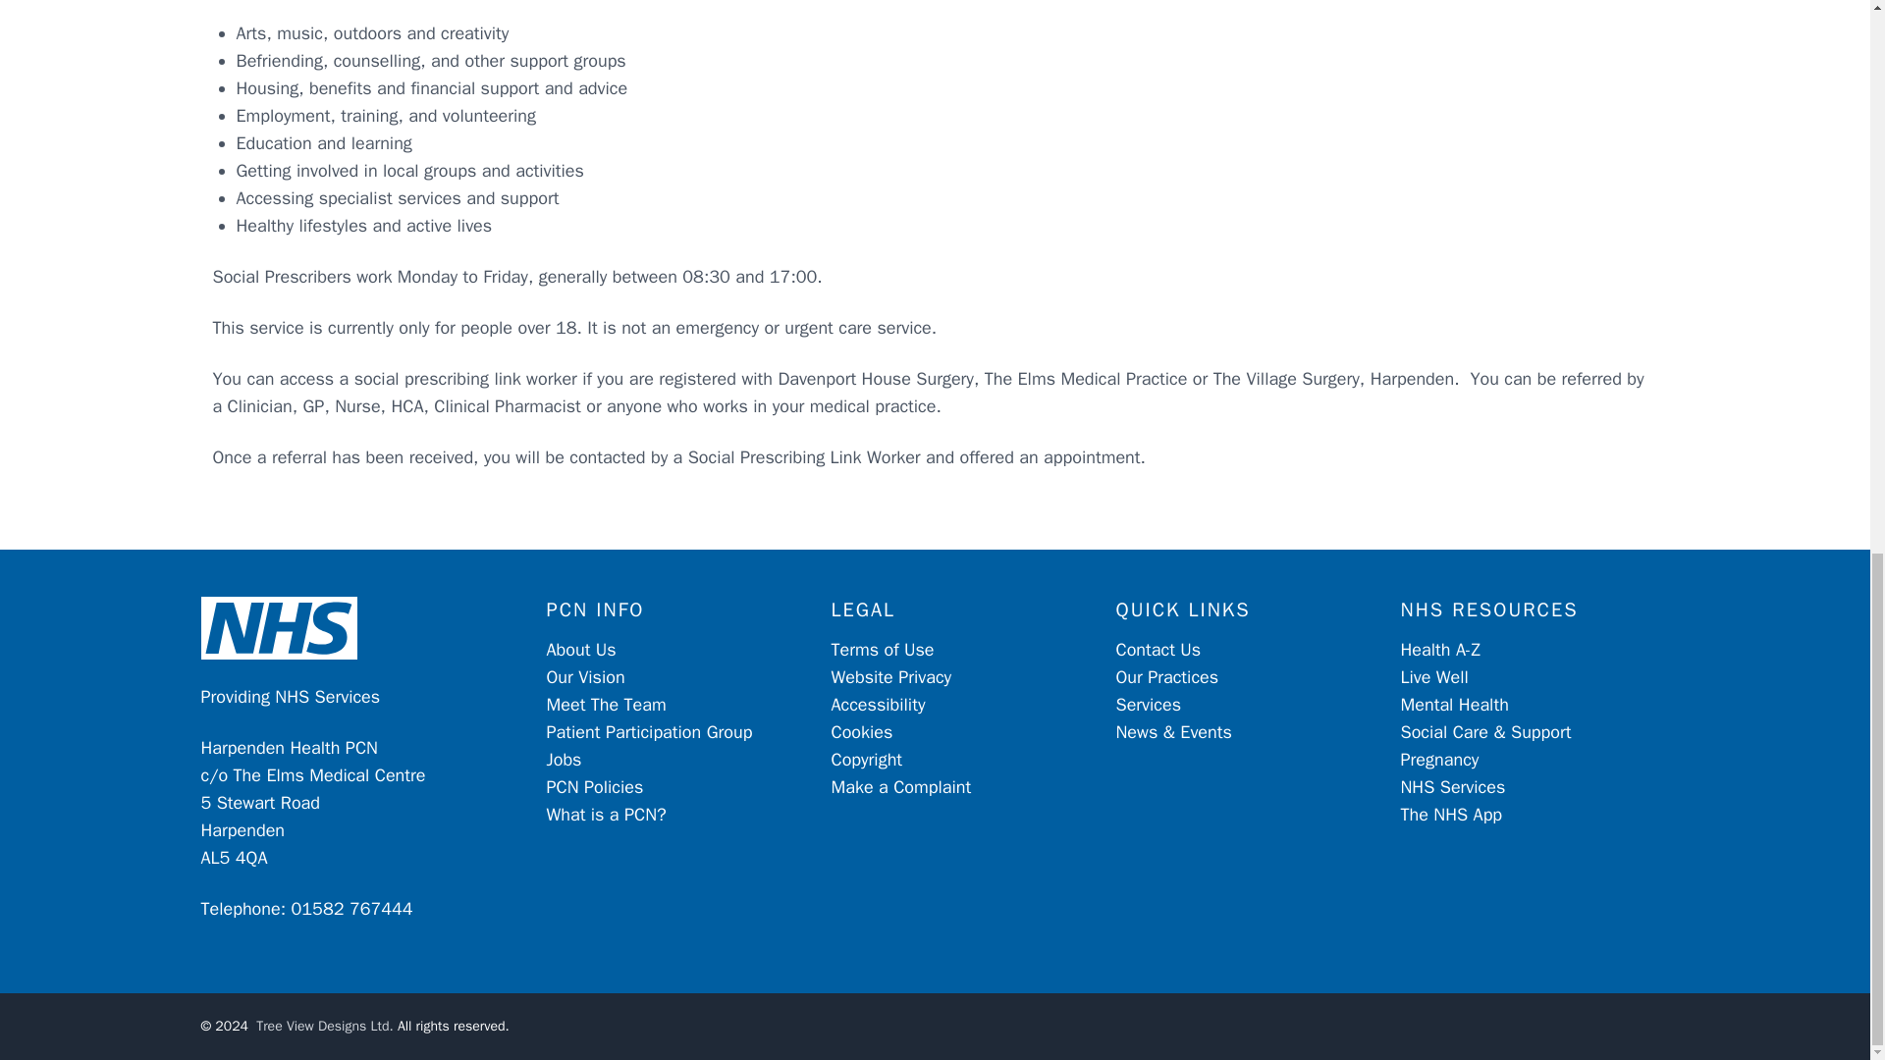  What do you see at coordinates (891, 677) in the screenshot?
I see `Website Privacy` at bounding box center [891, 677].